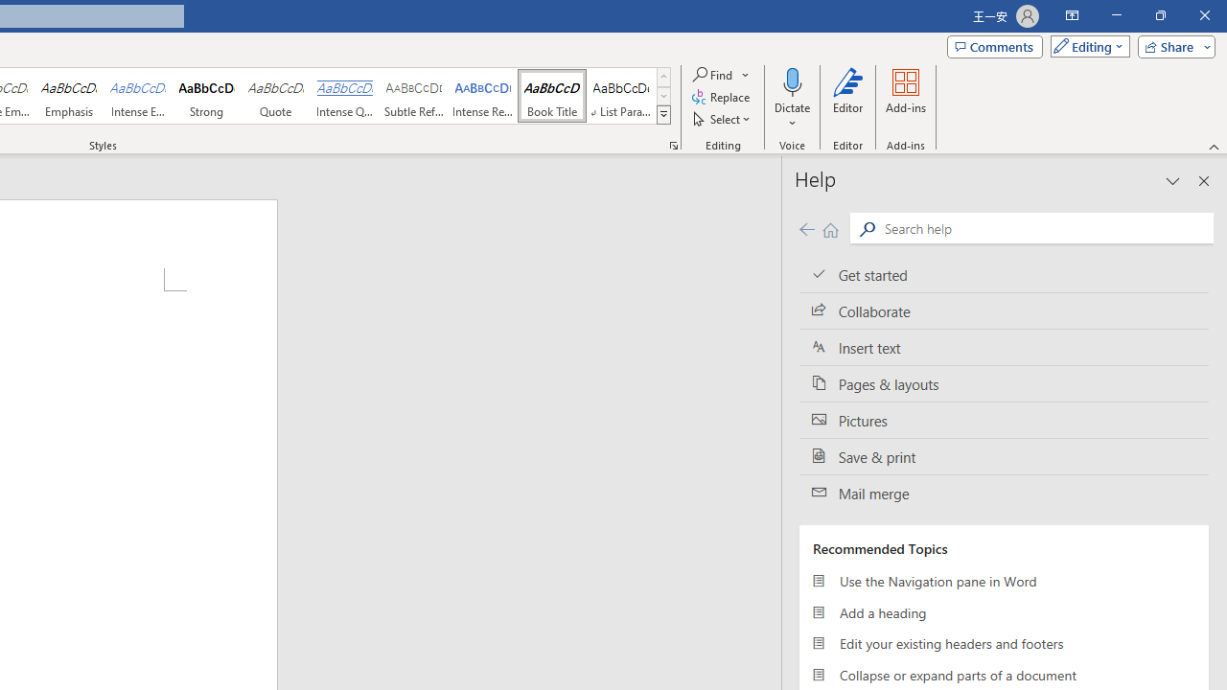 This screenshot has height=690, width=1227. Describe the element at coordinates (1004, 383) in the screenshot. I see `Pages & layouts` at that location.